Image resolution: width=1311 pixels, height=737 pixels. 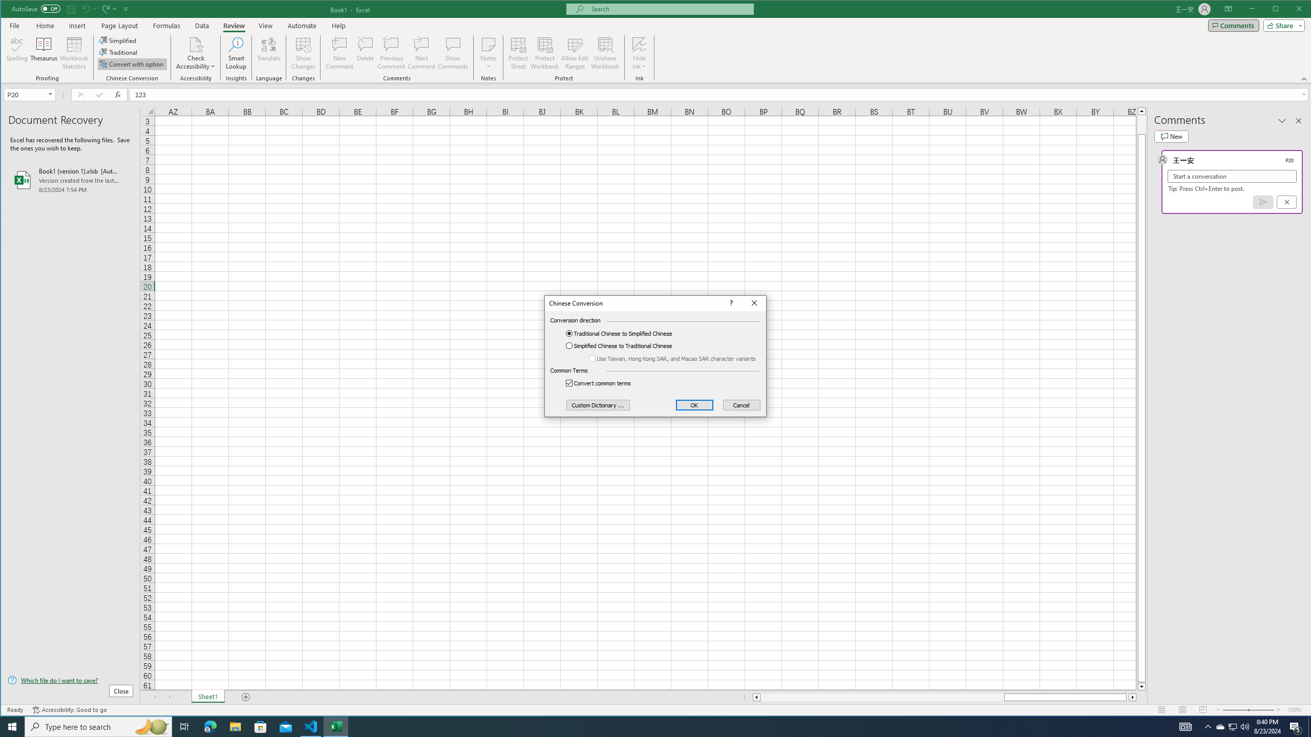 I want to click on User Promoted Notification Area, so click(x=1232, y=727).